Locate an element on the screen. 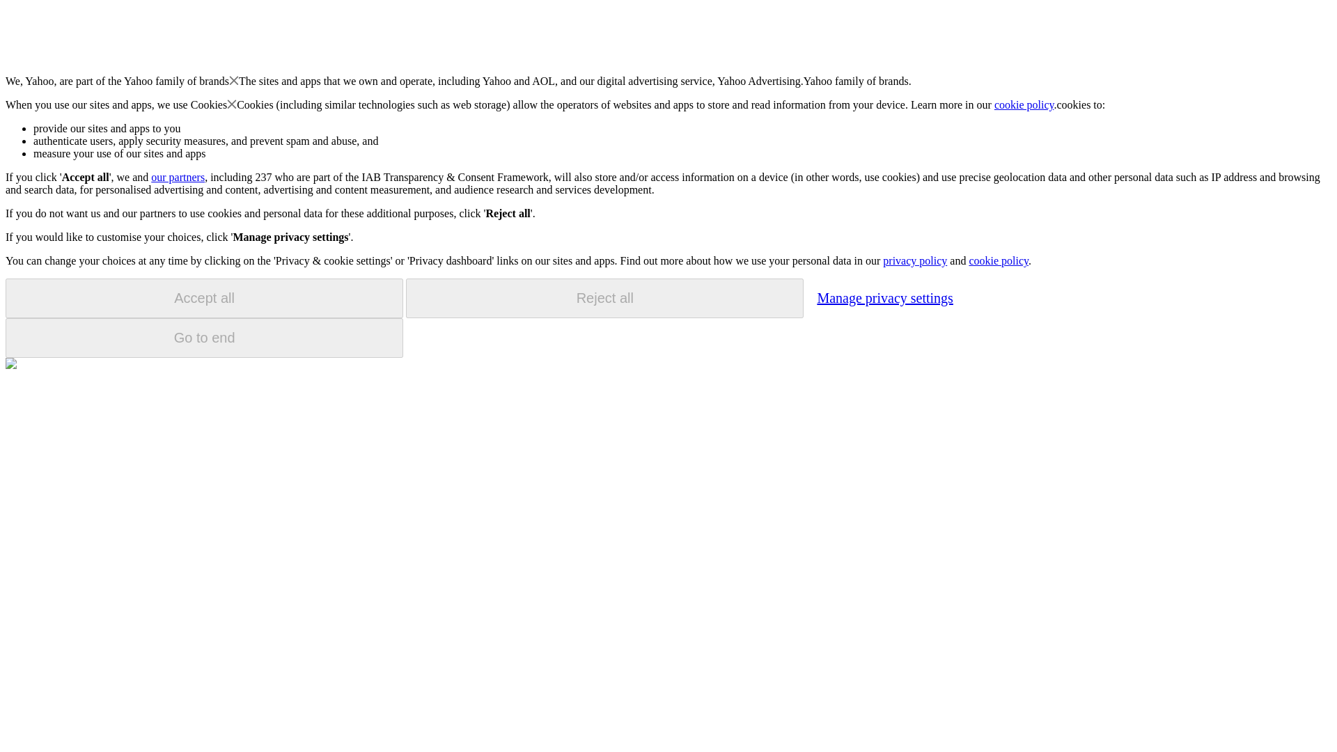  Accept all is located at coordinates (204, 298).